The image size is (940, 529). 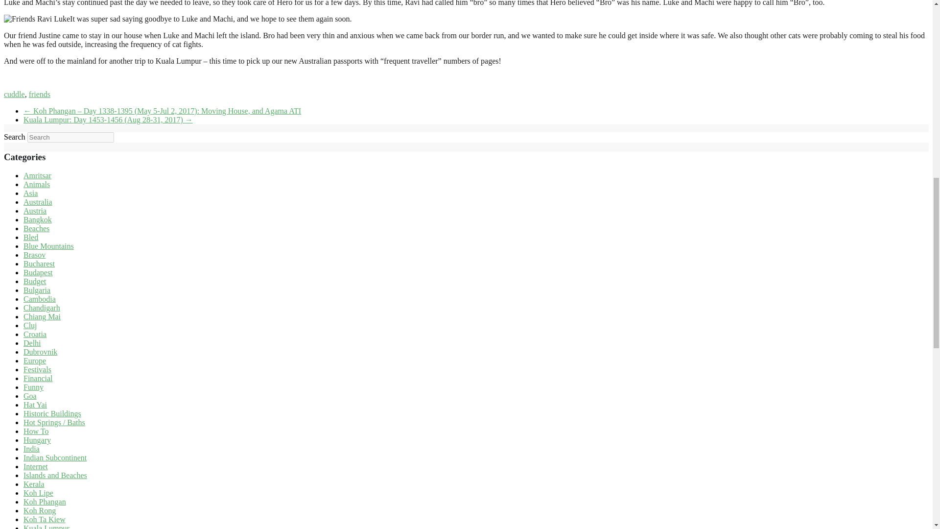 I want to click on Amritsar, so click(x=37, y=175).